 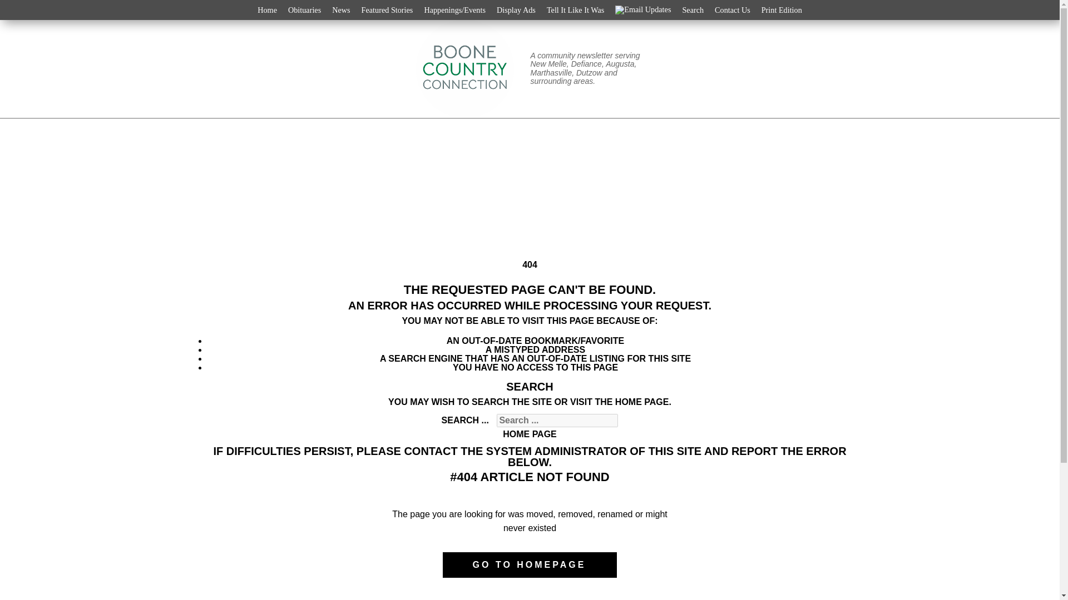 What do you see at coordinates (516, 10) in the screenshot?
I see `Display Ads` at bounding box center [516, 10].